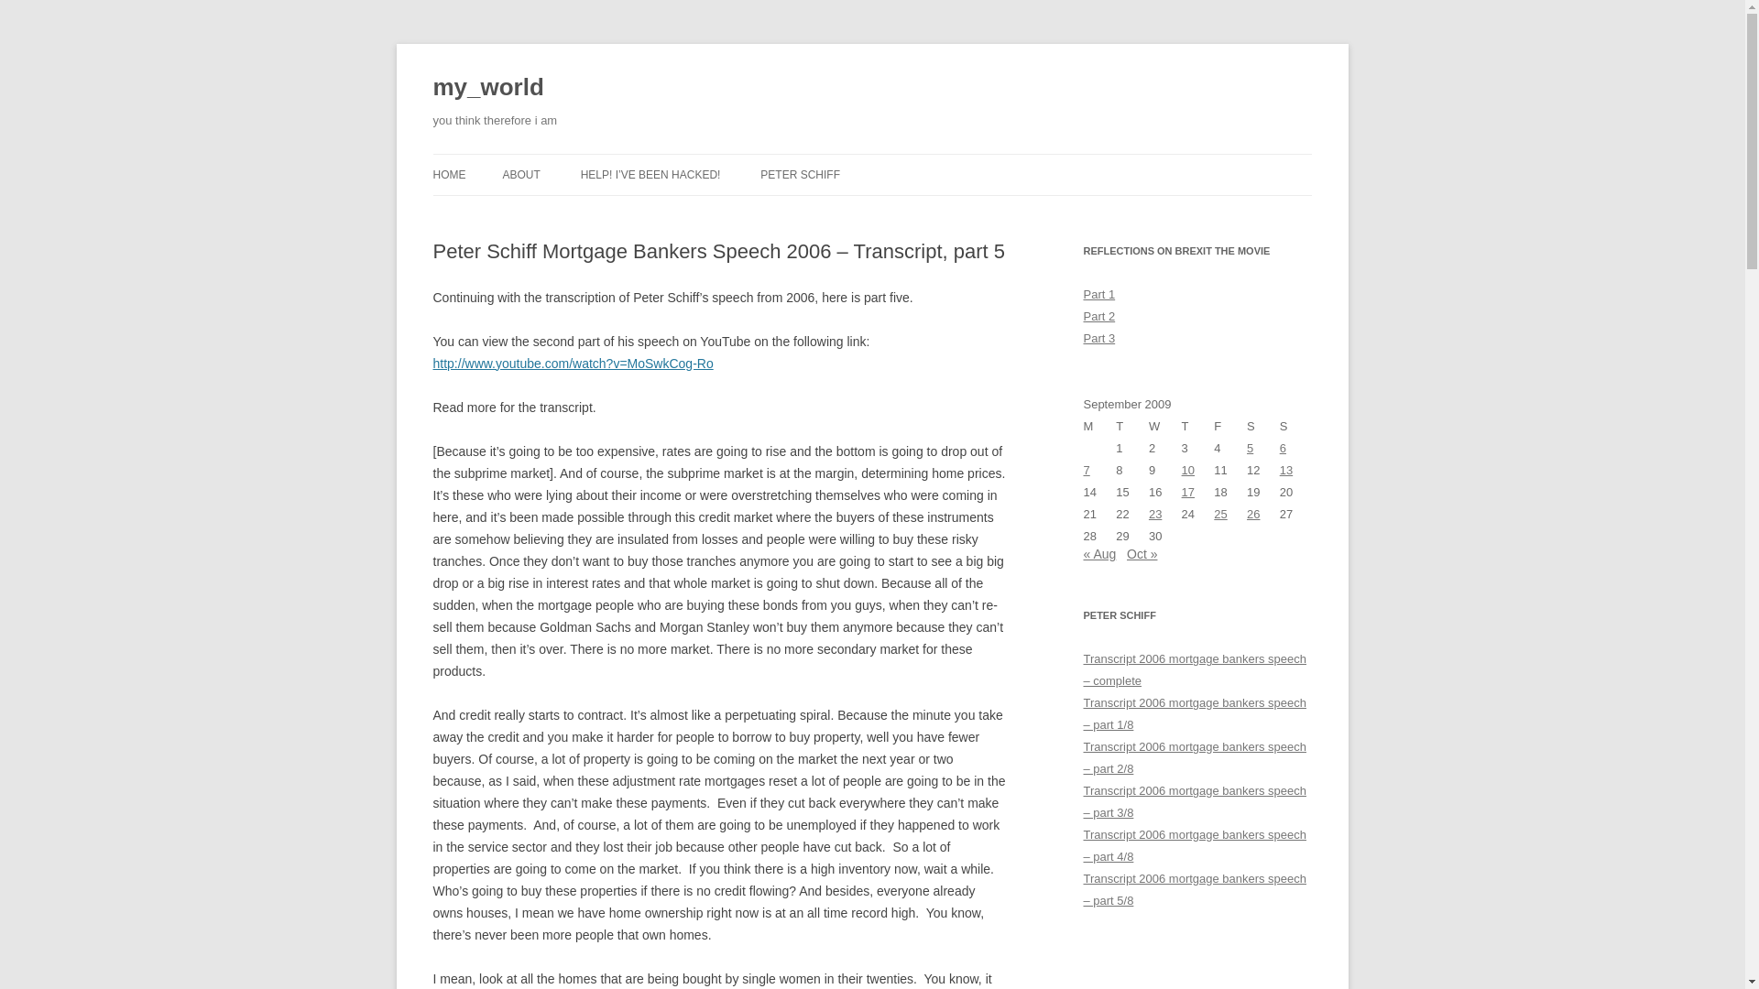  Describe the element at coordinates (1263, 427) in the screenshot. I see `Saturday` at that location.